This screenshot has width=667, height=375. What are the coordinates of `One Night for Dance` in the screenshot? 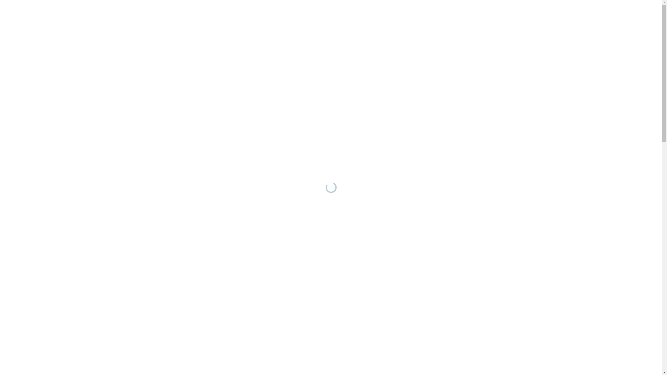 It's located at (156, 122).